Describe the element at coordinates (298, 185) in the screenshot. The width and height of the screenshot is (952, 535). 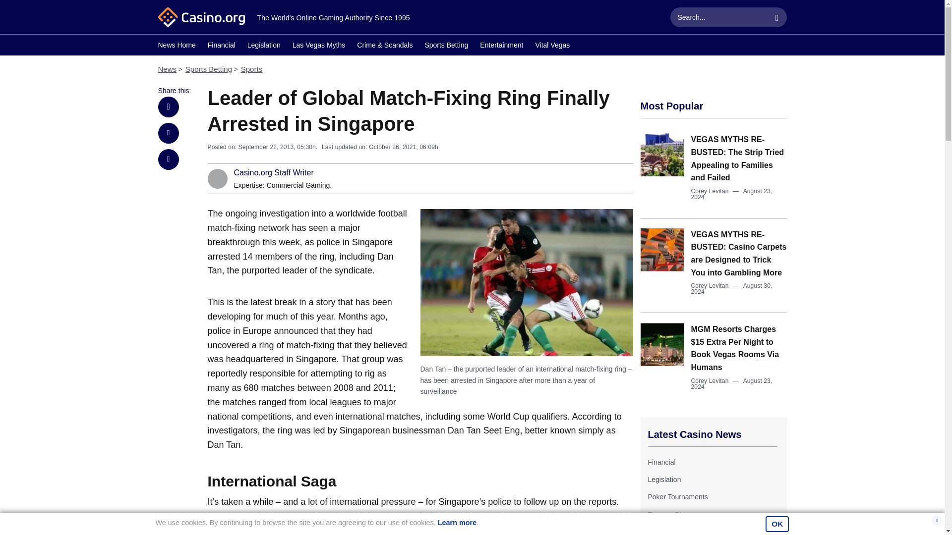
I see `Commercial Gaming` at that location.